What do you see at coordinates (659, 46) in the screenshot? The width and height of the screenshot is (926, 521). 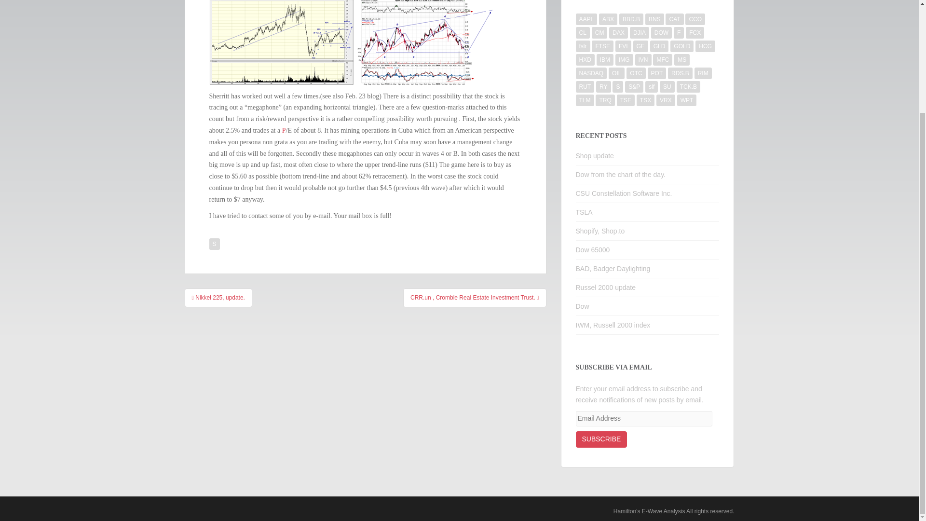 I see `GLD` at bounding box center [659, 46].